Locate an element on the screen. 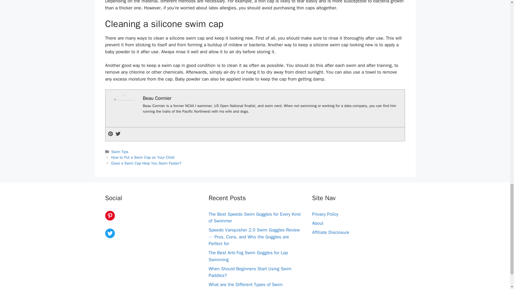 This screenshot has height=289, width=514. Twitter is located at coordinates (110, 233).